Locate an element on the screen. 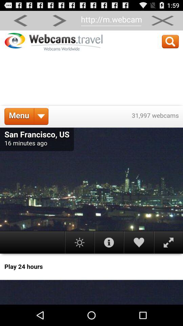 This screenshot has height=326, width=183. close option is located at coordinates (162, 20).